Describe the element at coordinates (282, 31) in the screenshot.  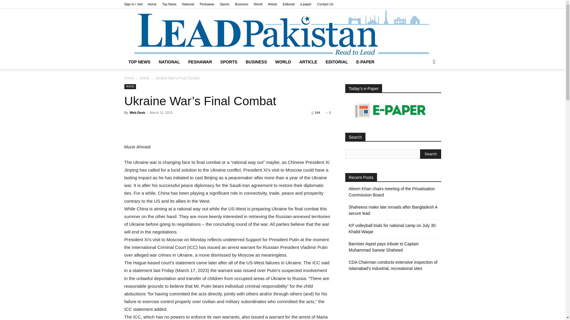
I see `Daily Lead Pakistan` at that location.